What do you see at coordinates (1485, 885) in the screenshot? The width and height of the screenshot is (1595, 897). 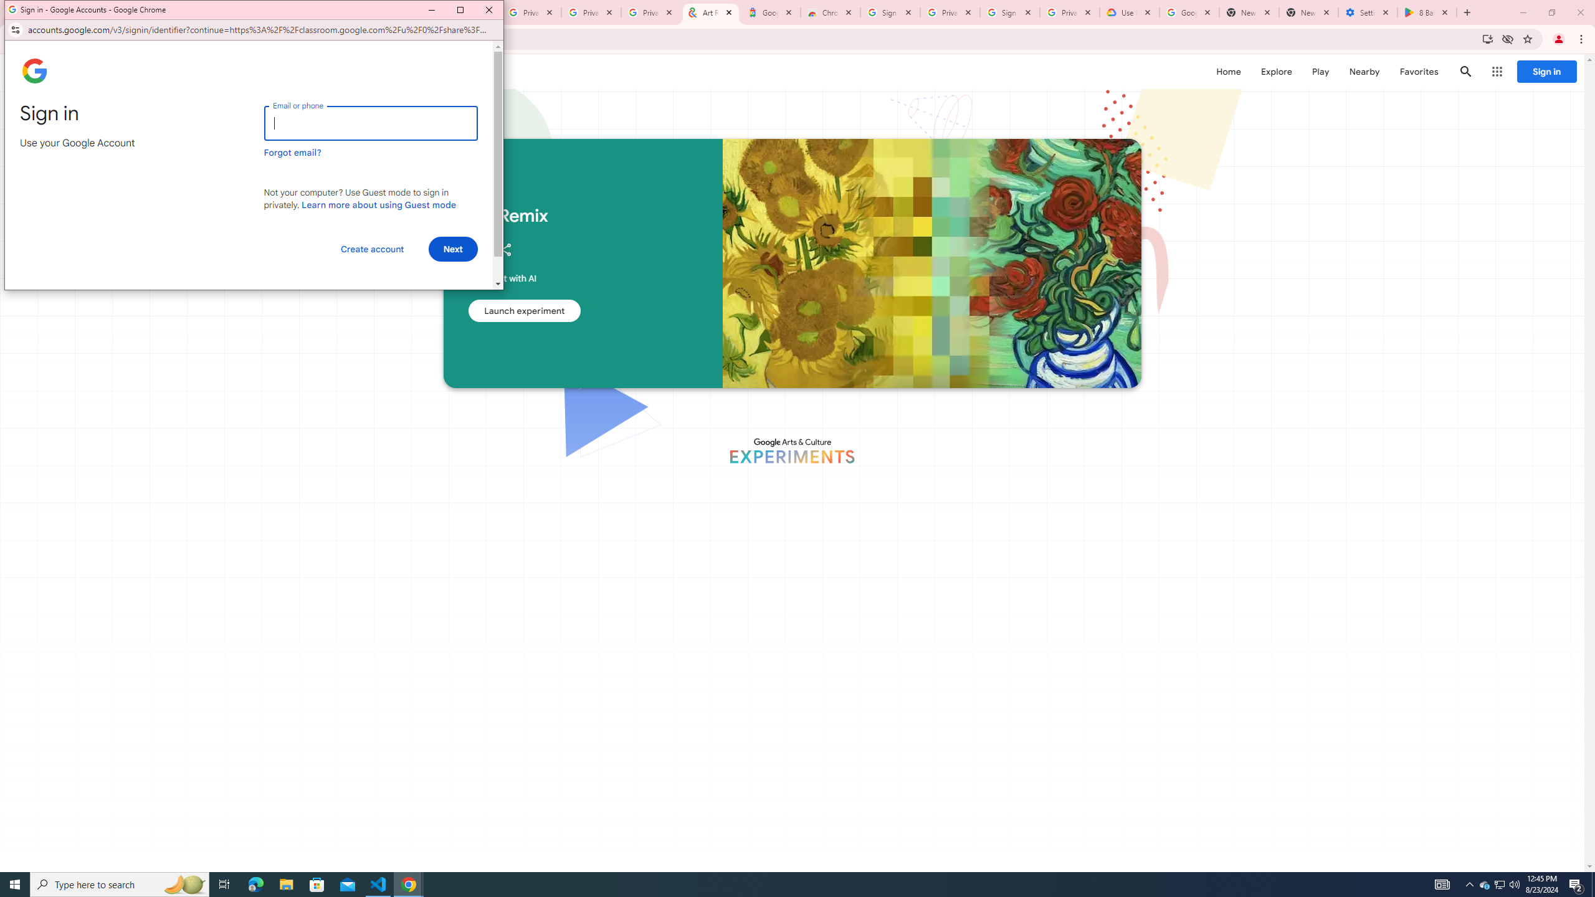 I see `Task View` at bounding box center [1485, 885].